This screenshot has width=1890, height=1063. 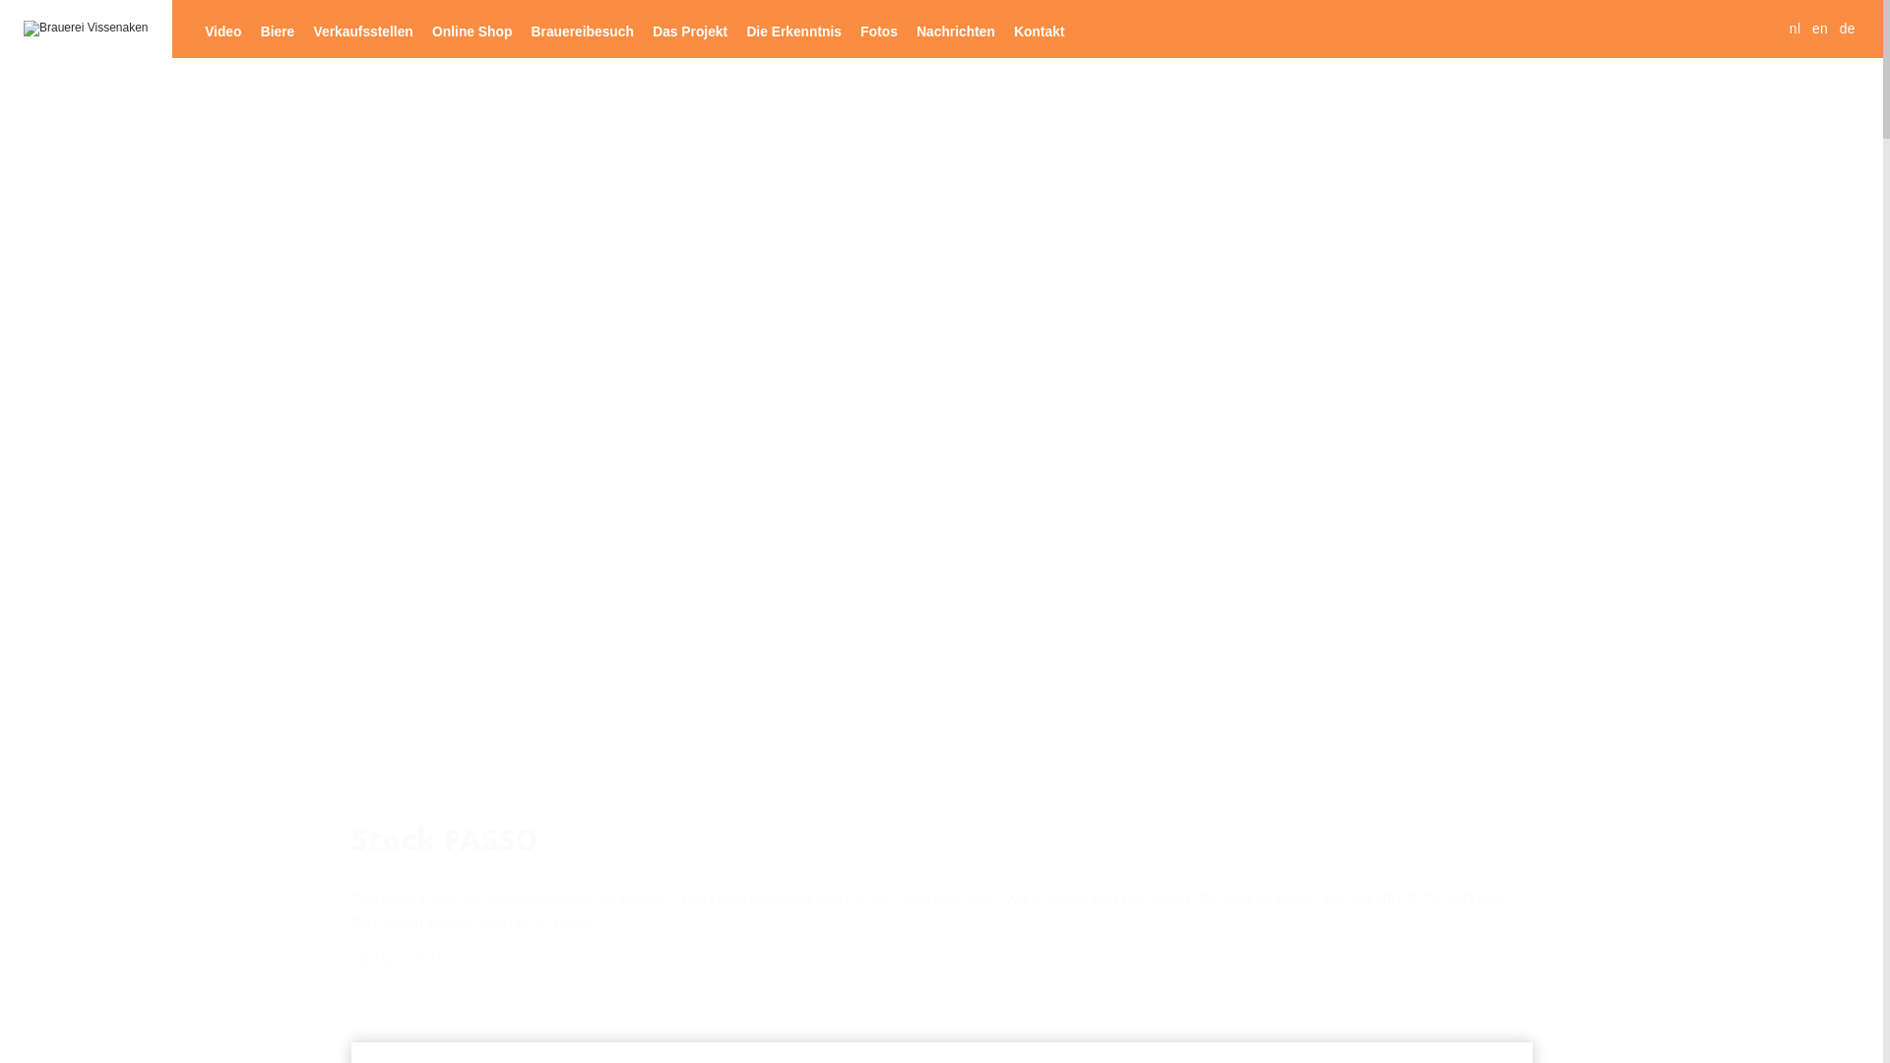 I want to click on Kontakt, so click(x=1039, y=31).